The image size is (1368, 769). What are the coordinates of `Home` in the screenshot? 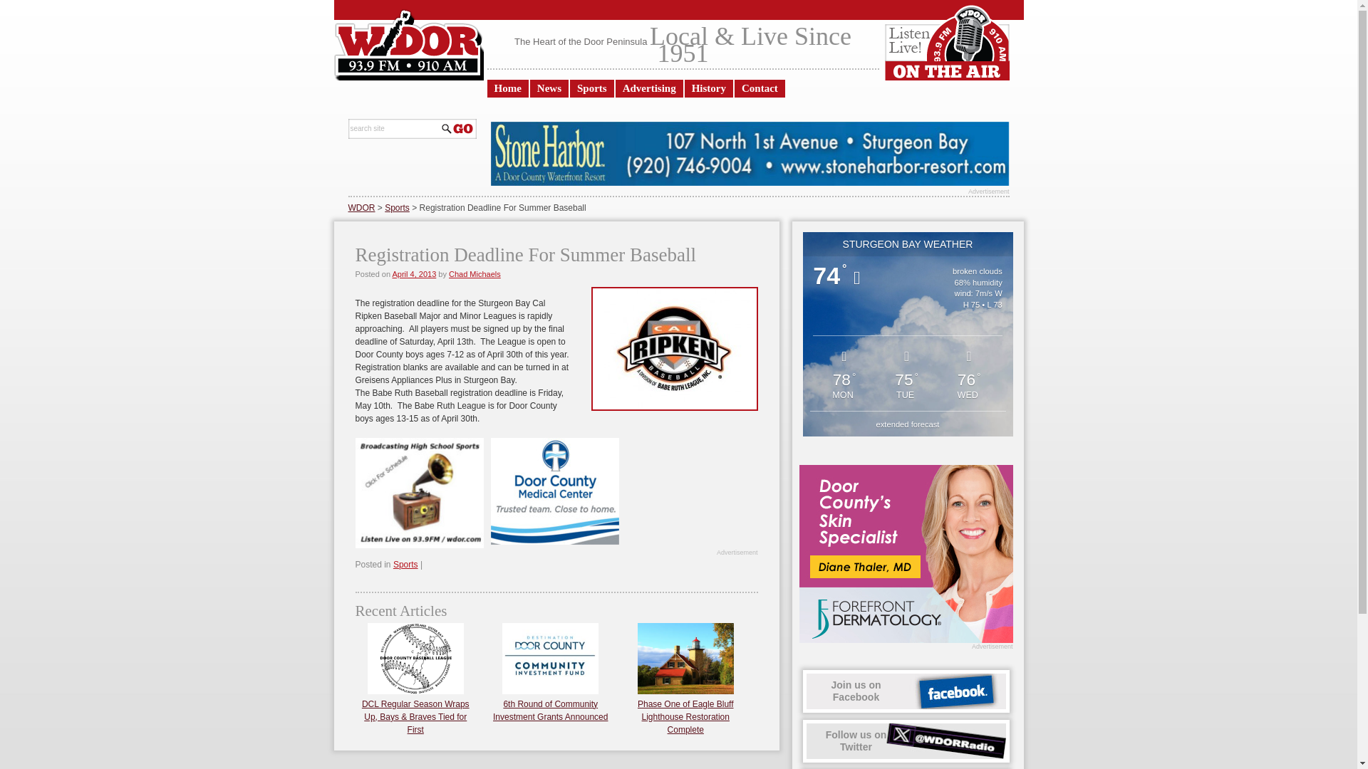 It's located at (507, 88).